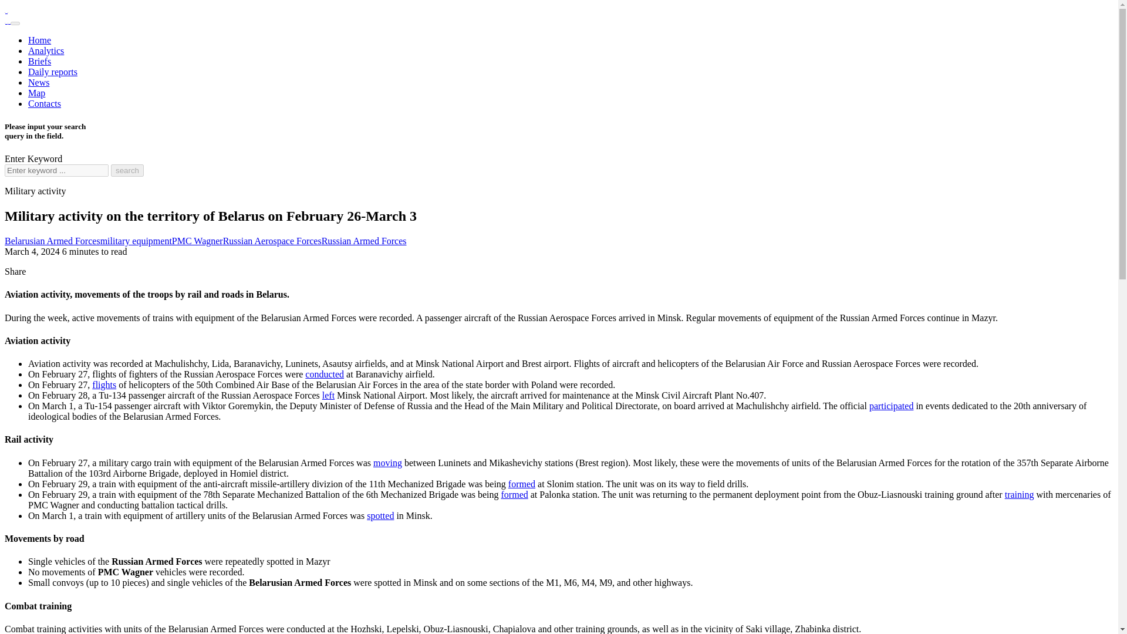 The image size is (1127, 634). What do you see at coordinates (127, 170) in the screenshot?
I see `search` at bounding box center [127, 170].